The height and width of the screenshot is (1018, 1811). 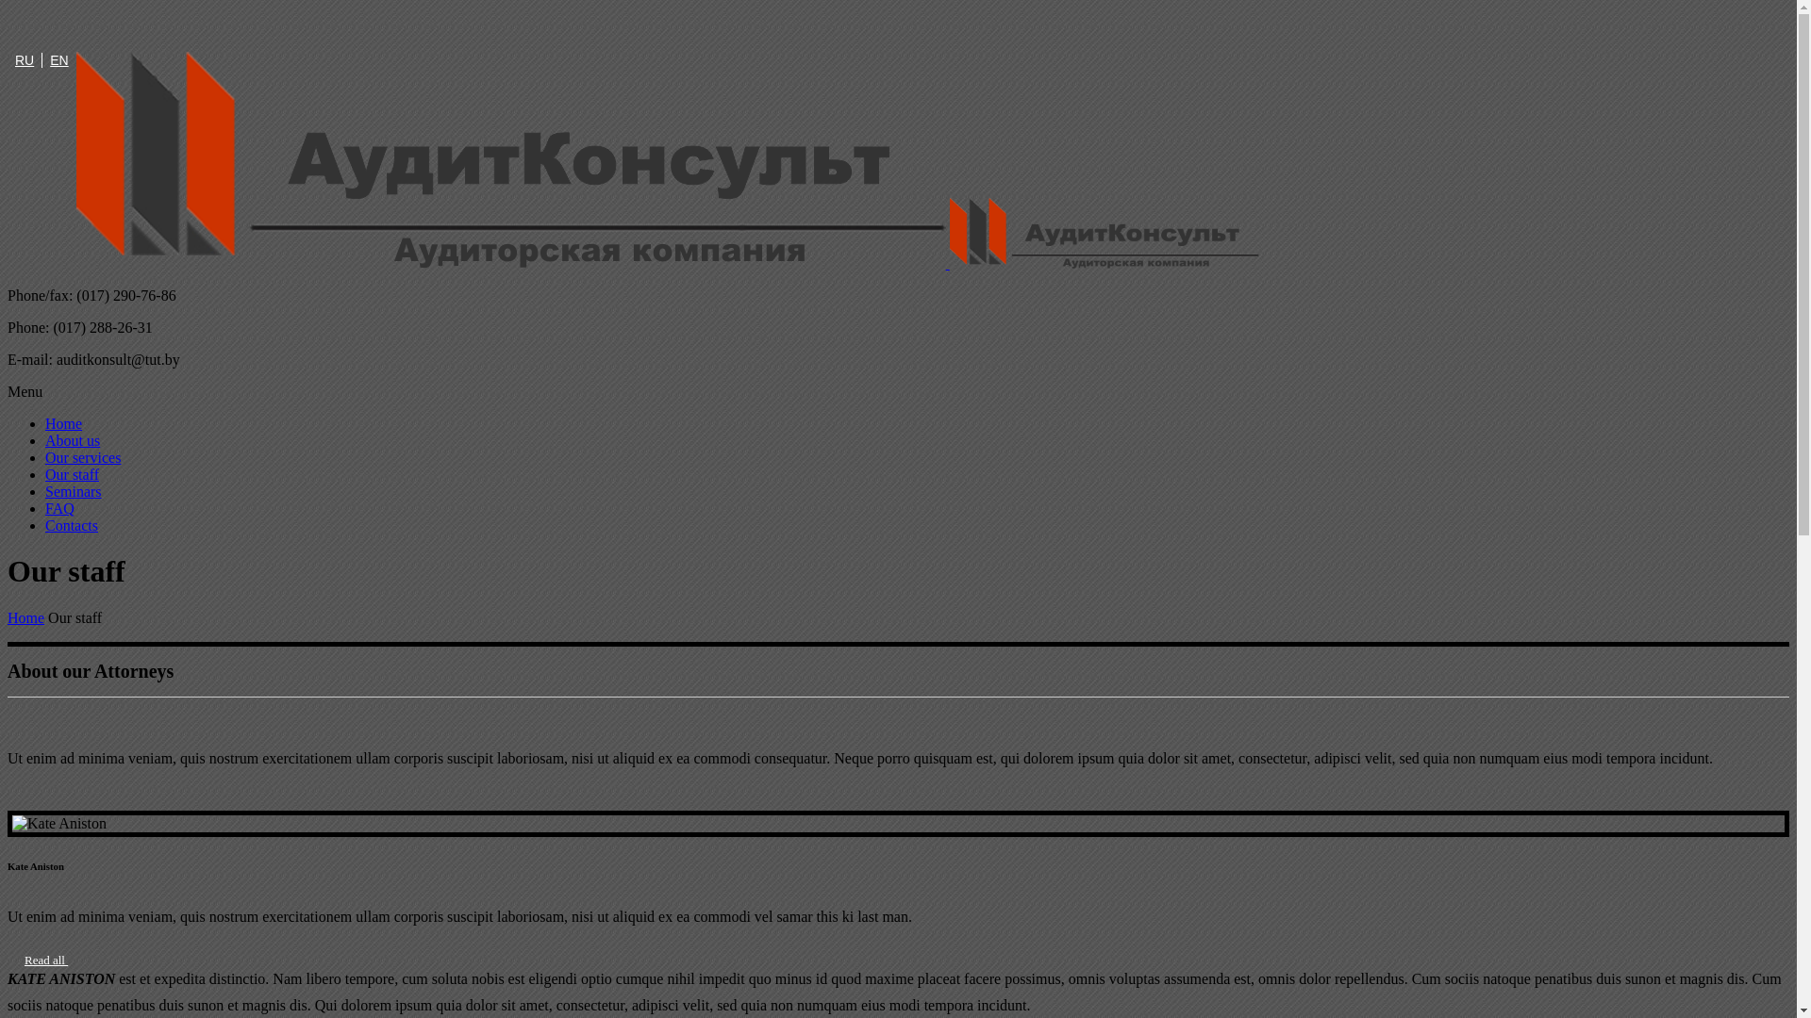 What do you see at coordinates (898, 824) in the screenshot?
I see `Kate` at bounding box center [898, 824].